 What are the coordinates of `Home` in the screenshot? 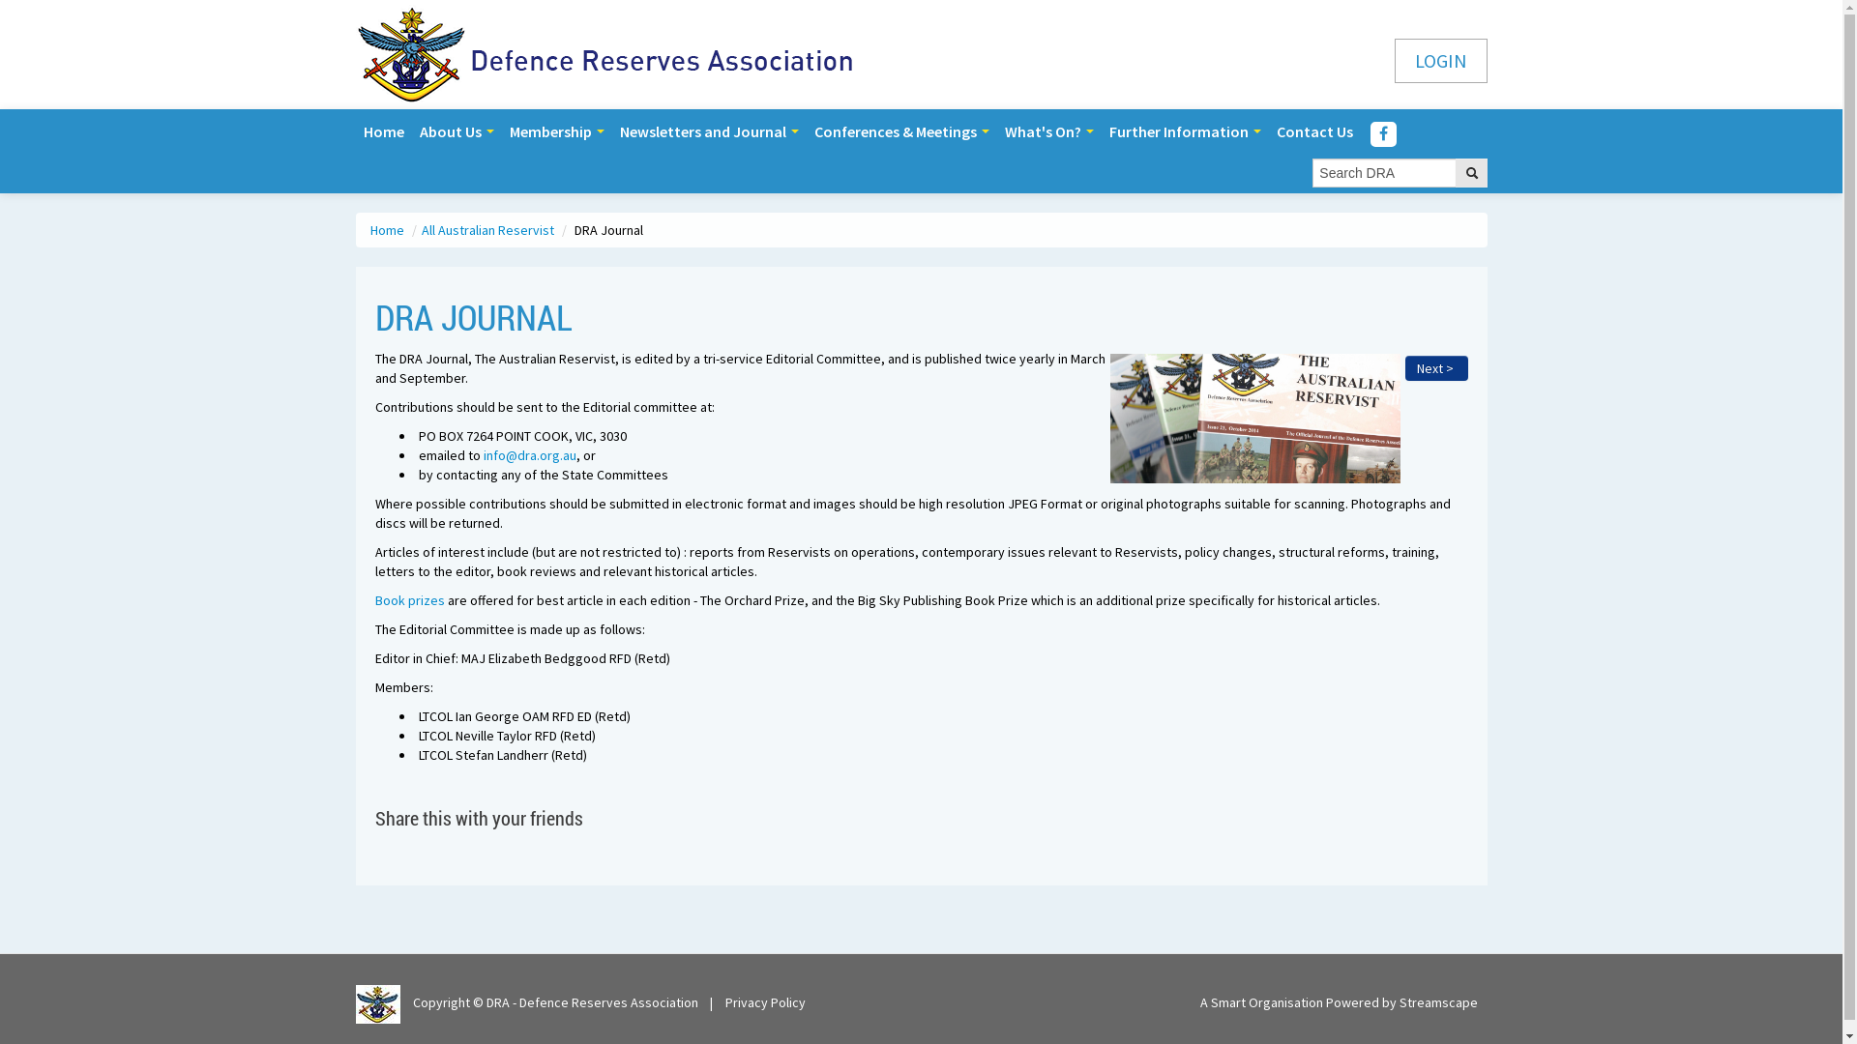 It's located at (388, 230).